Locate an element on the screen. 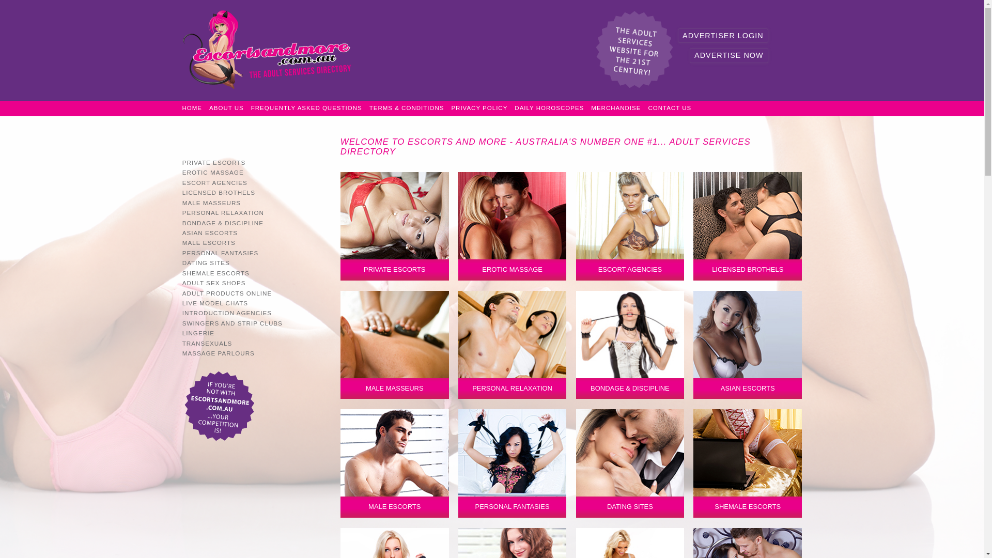 The image size is (992, 558). ADULT SEX SHOPS is located at coordinates (255, 283).